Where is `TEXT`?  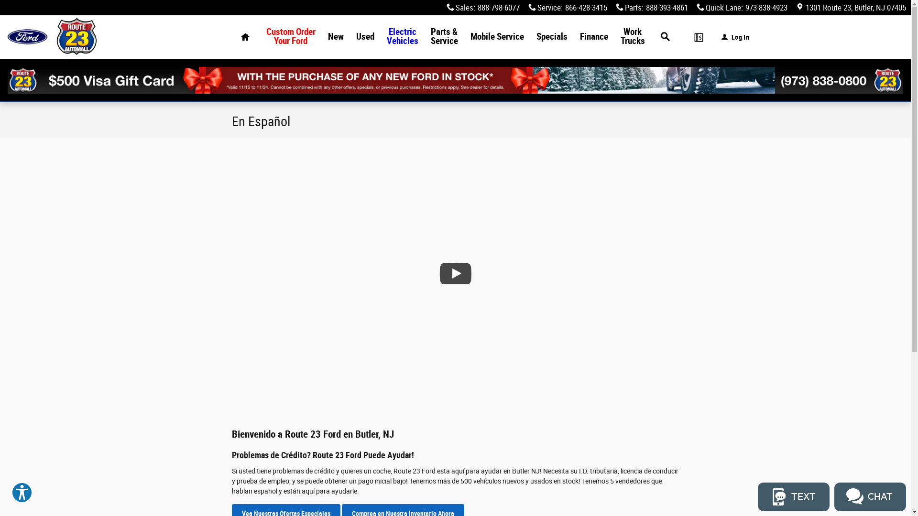
TEXT is located at coordinates (794, 497).